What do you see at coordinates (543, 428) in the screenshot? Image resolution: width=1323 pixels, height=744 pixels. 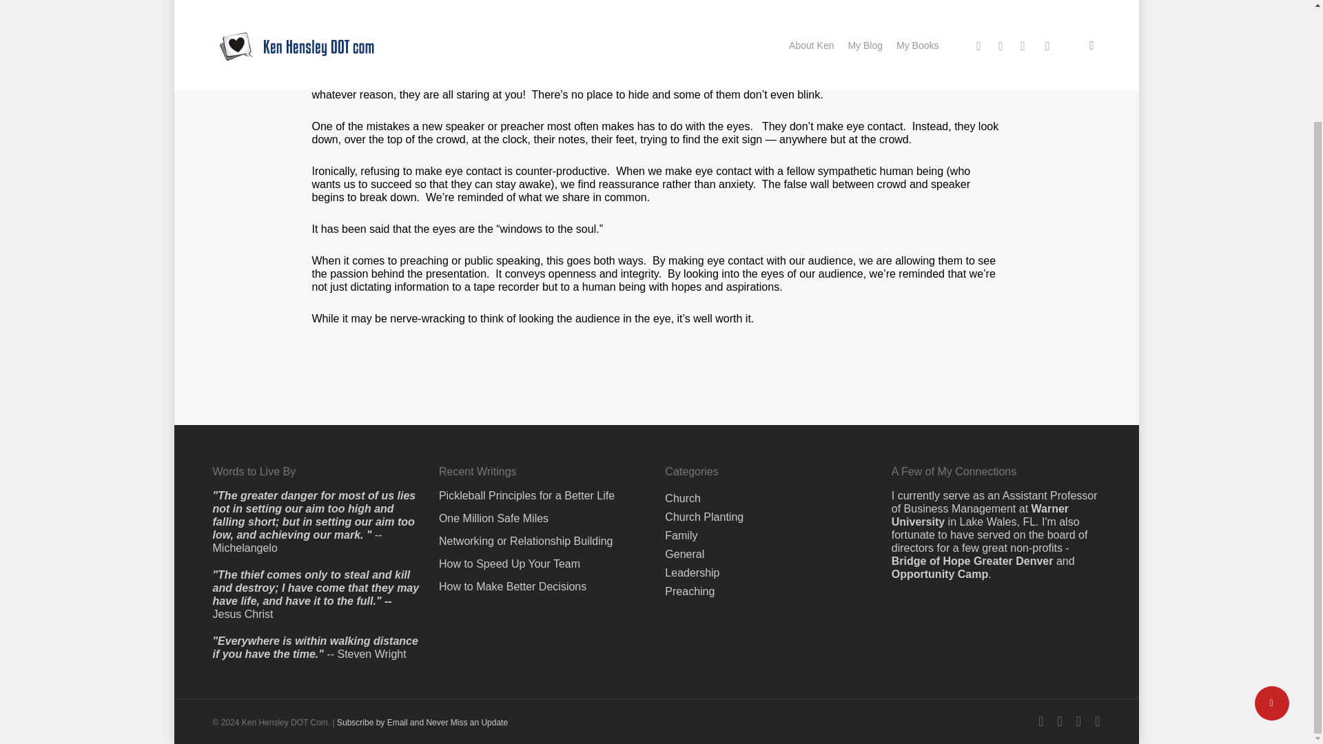 I see `How to Speed Up Your Team` at bounding box center [543, 428].